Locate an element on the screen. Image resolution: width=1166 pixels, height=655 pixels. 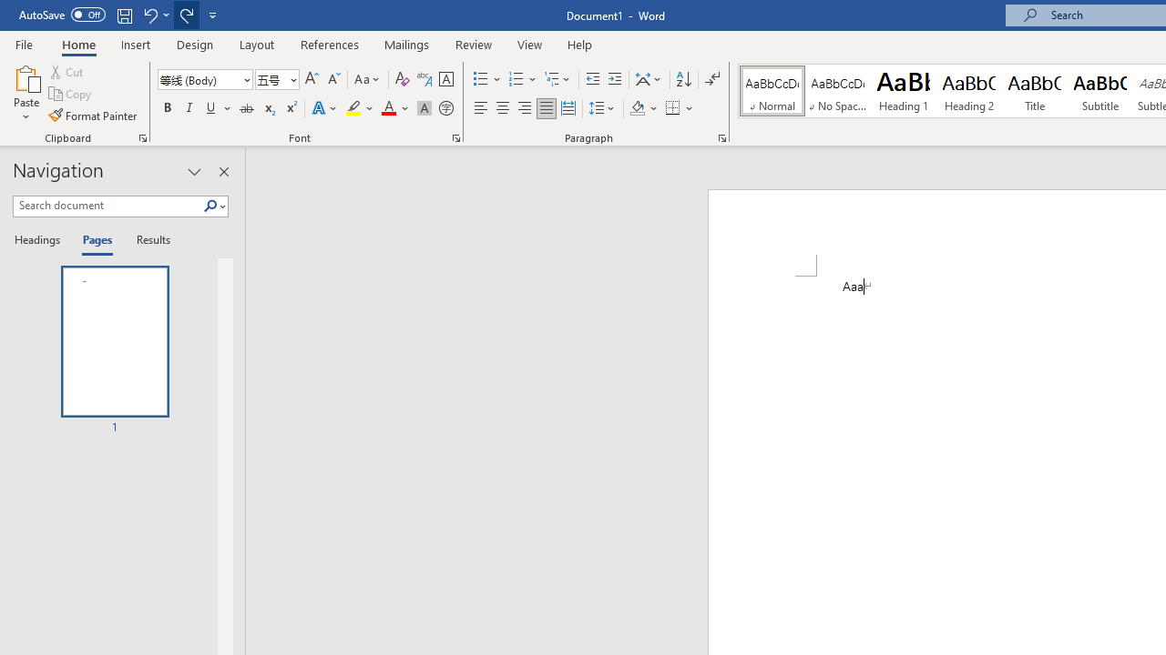
Font Size is located at coordinates (271, 79).